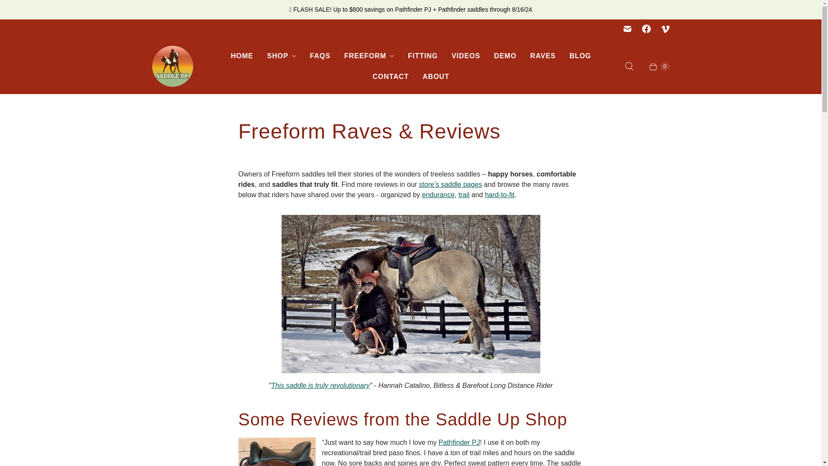  I want to click on 0, so click(655, 66).